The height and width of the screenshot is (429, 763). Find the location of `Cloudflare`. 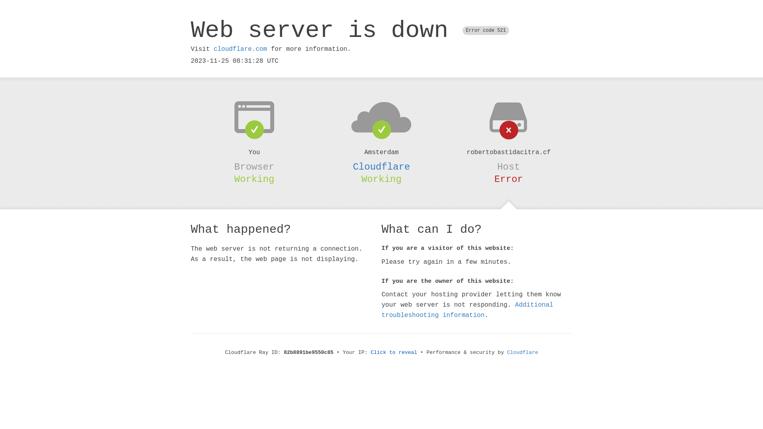

Cloudflare is located at coordinates (523, 353).